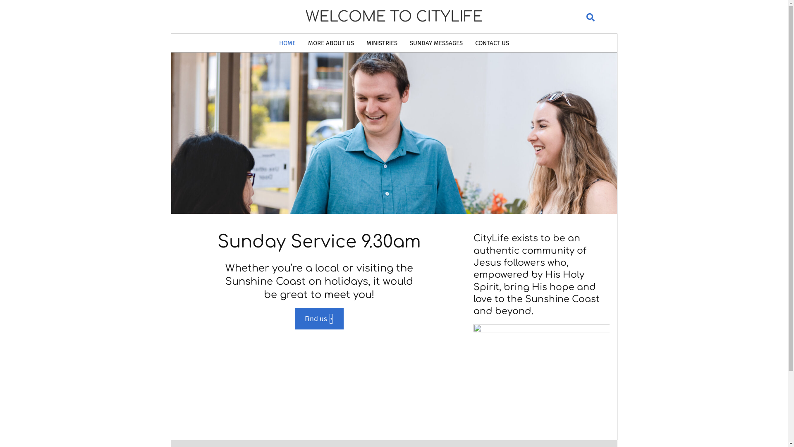 The image size is (794, 447). I want to click on CONTACT US, so click(492, 43).